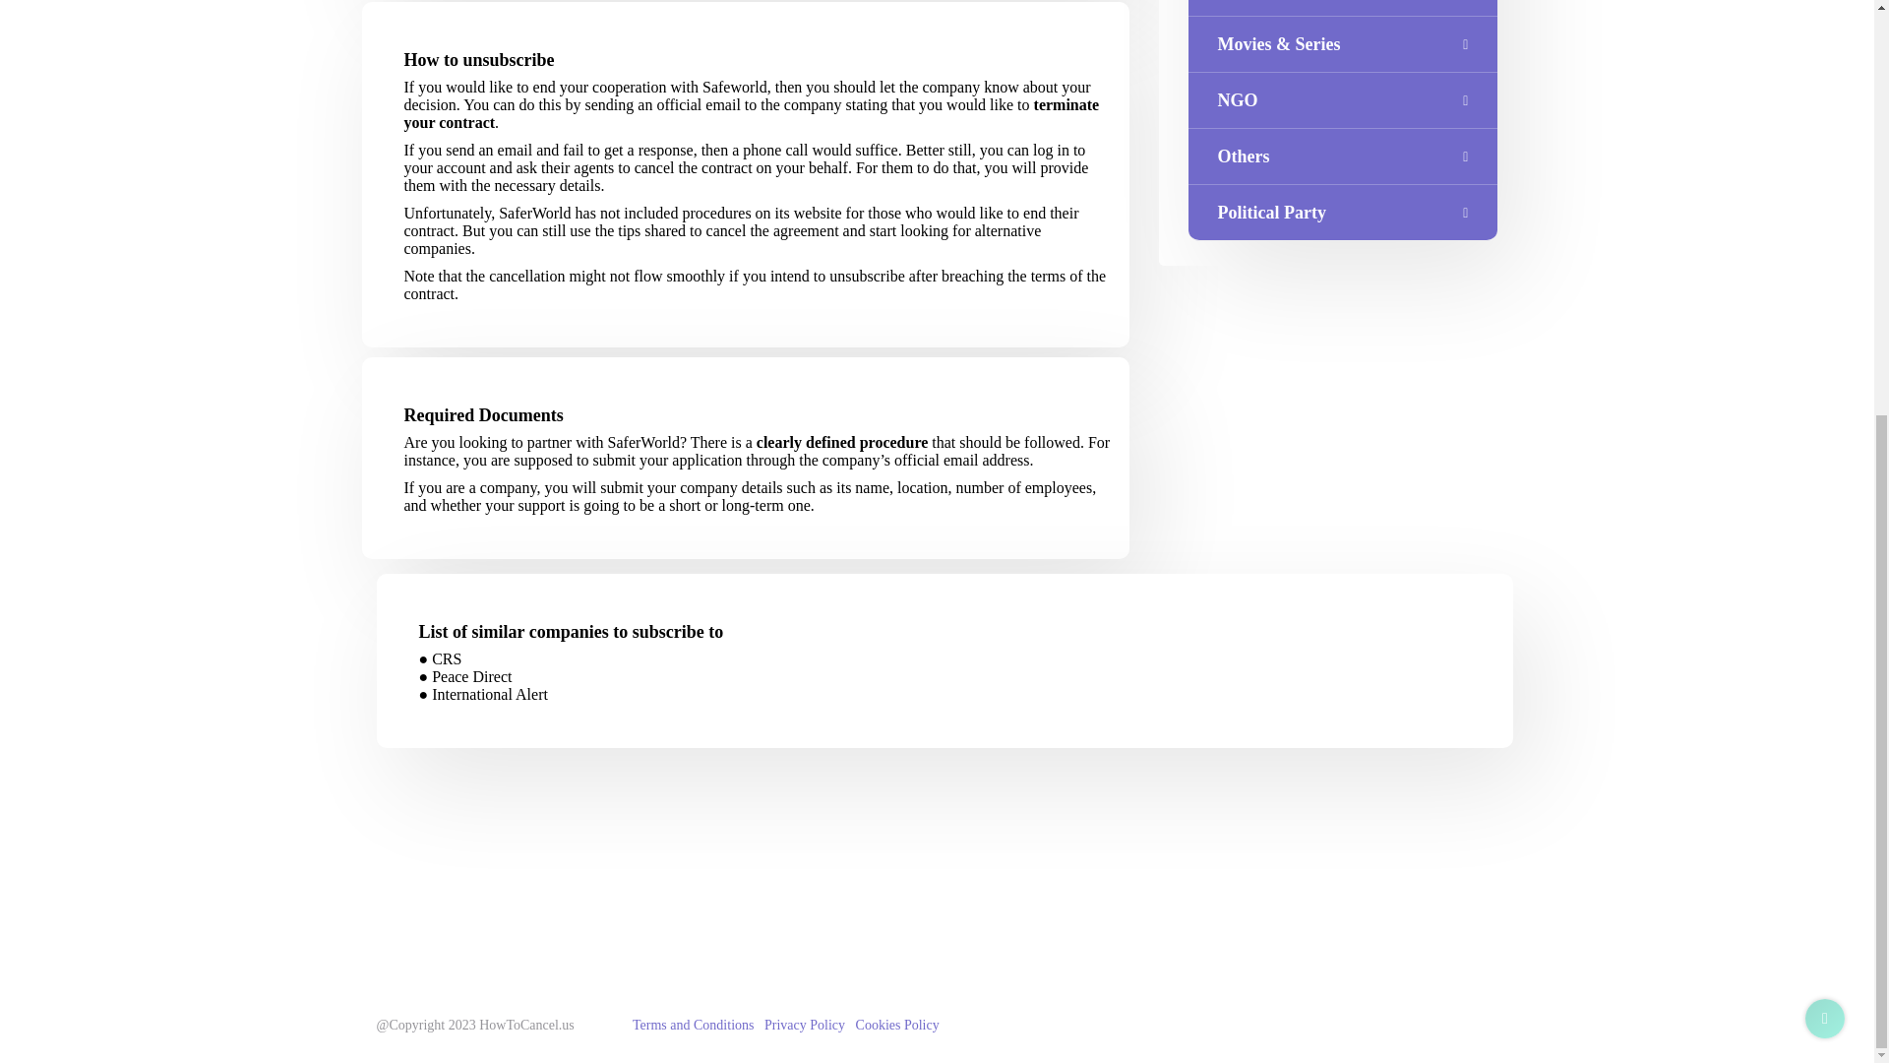 The image size is (1889, 1063). Describe the element at coordinates (720, 1) in the screenshot. I see `Log In` at that location.